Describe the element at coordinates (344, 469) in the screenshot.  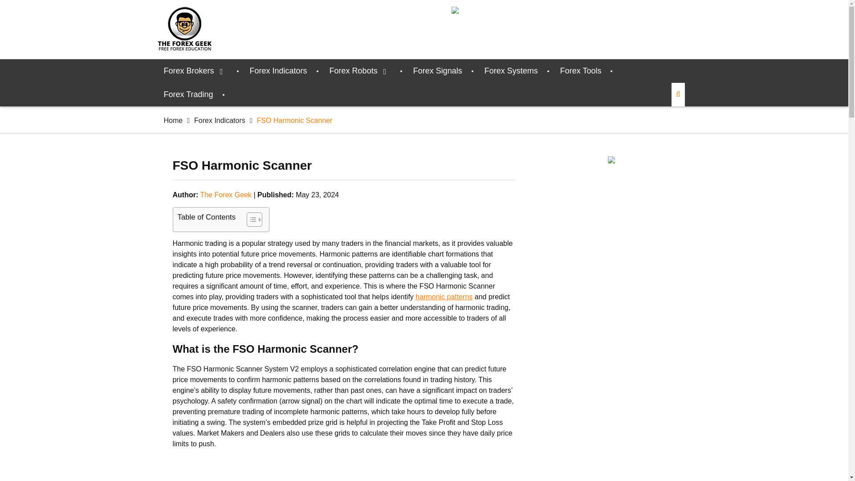
I see `FSO Harmonic Scanner - MT4` at that location.